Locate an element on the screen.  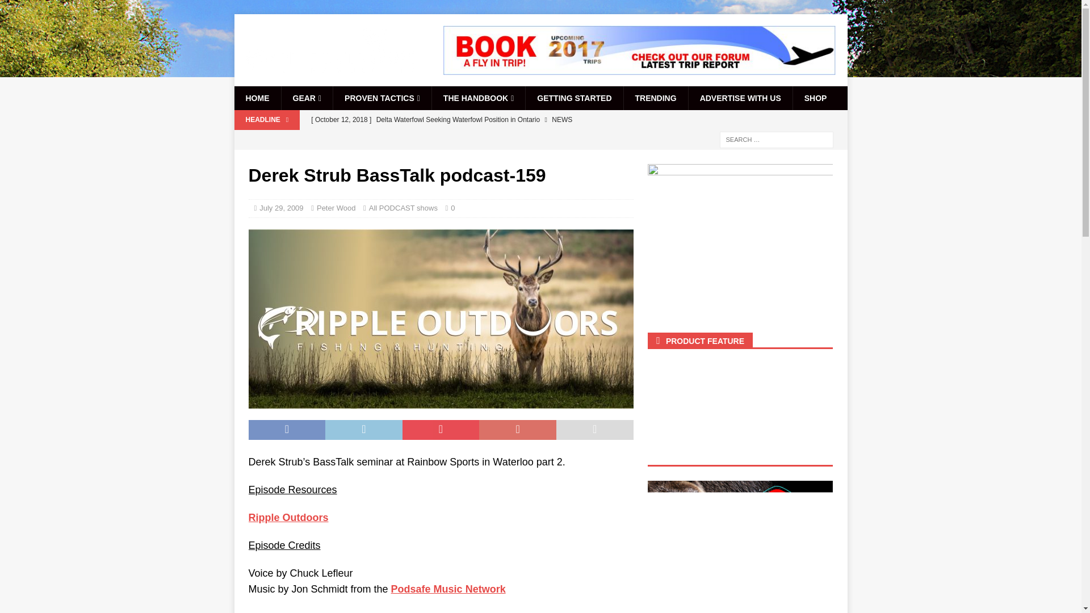
PROVEN TACTICS is located at coordinates (381, 98).